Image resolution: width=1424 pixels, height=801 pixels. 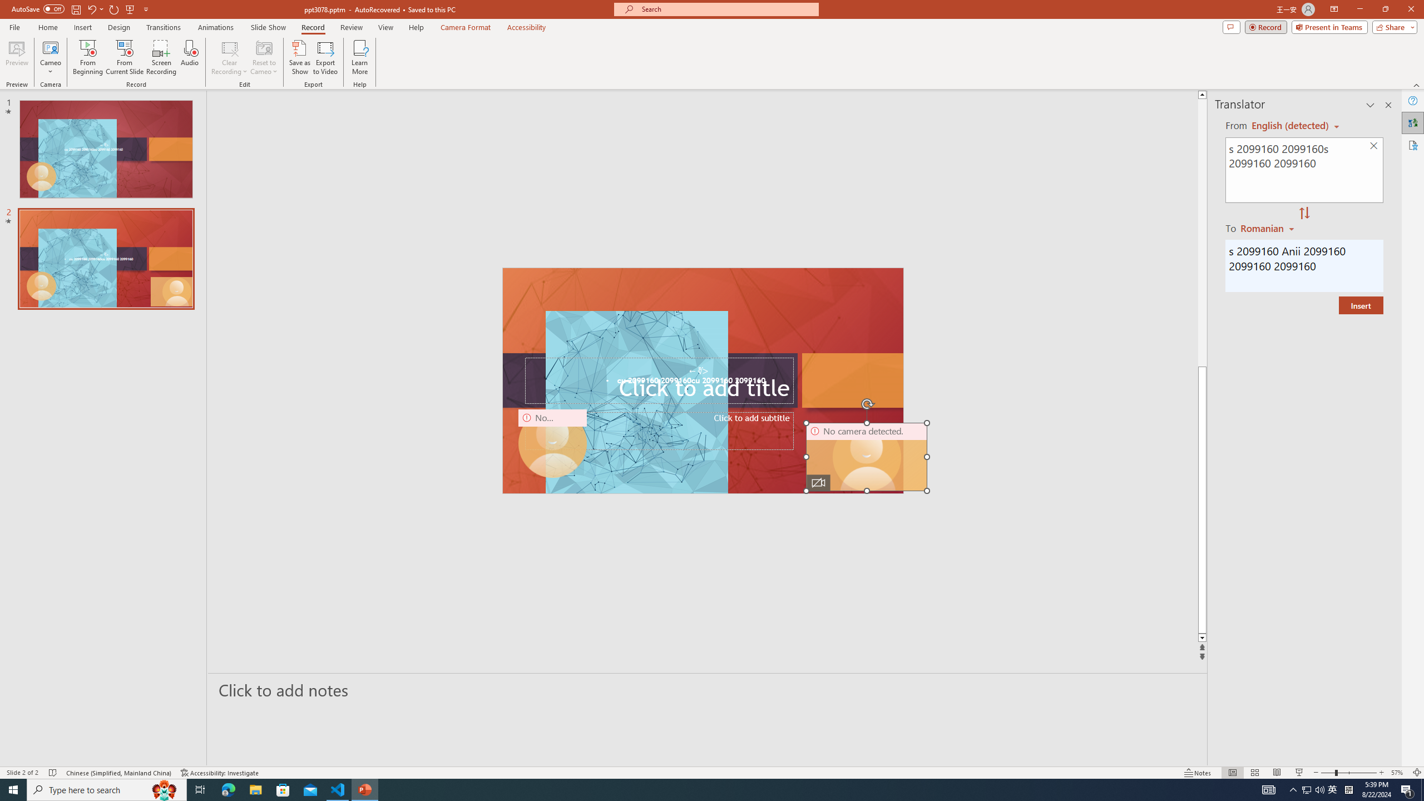 I want to click on Present in Teams, so click(x=1329, y=27).